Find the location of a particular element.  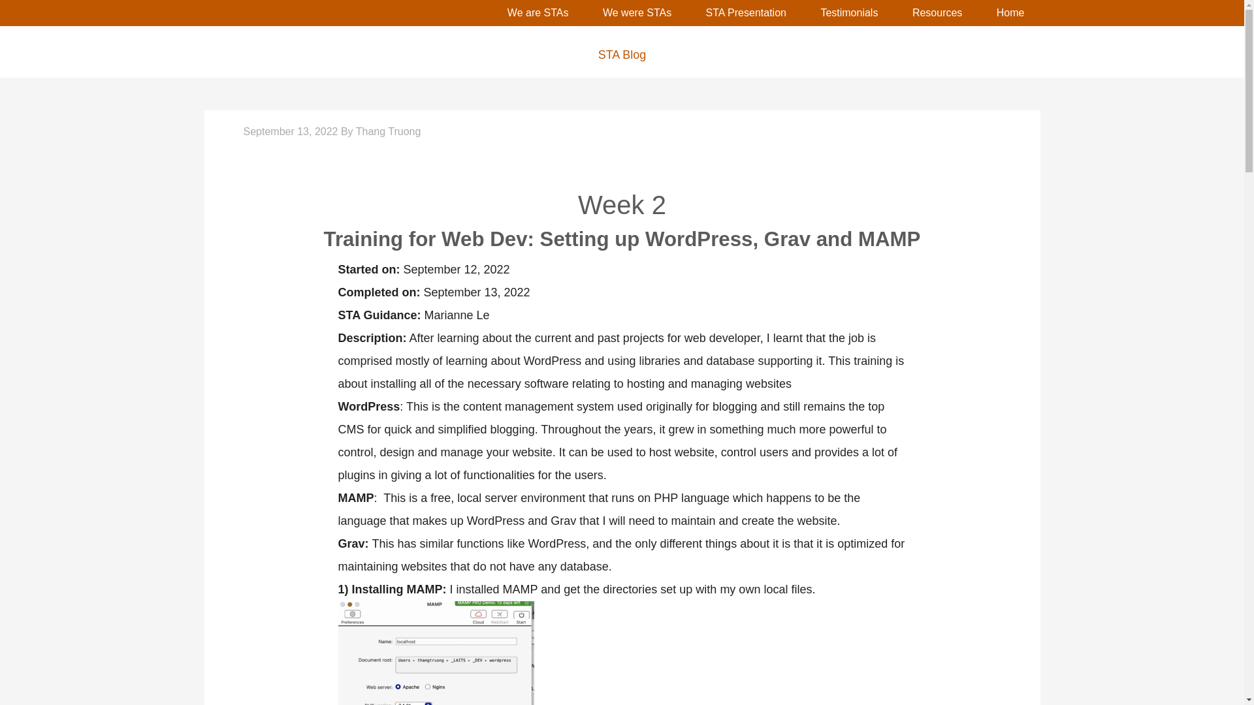

We were STAs is located at coordinates (637, 13).